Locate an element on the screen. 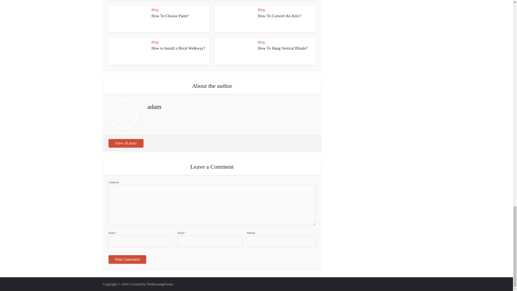 This screenshot has width=517, height=291. Blog is located at coordinates (155, 10).